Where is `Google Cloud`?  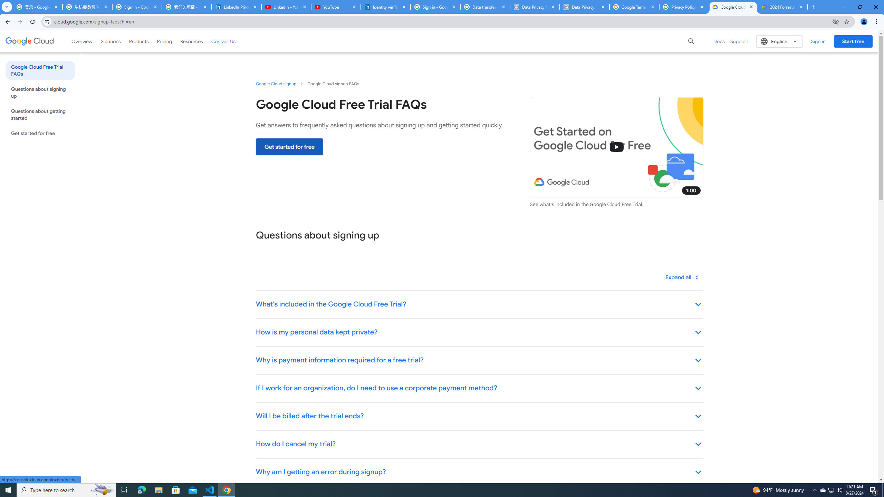
Google Cloud is located at coordinates (30, 41).